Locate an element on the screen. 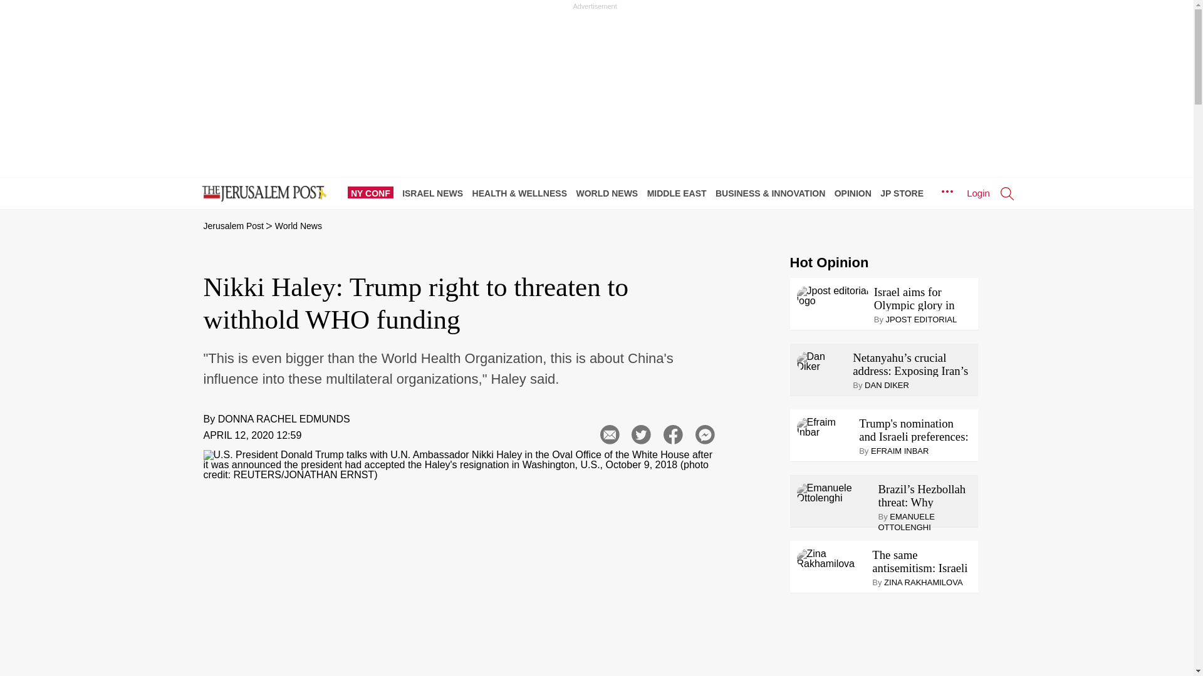 The width and height of the screenshot is (1203, 676). NY CONF is located at coordinates (373, 193).